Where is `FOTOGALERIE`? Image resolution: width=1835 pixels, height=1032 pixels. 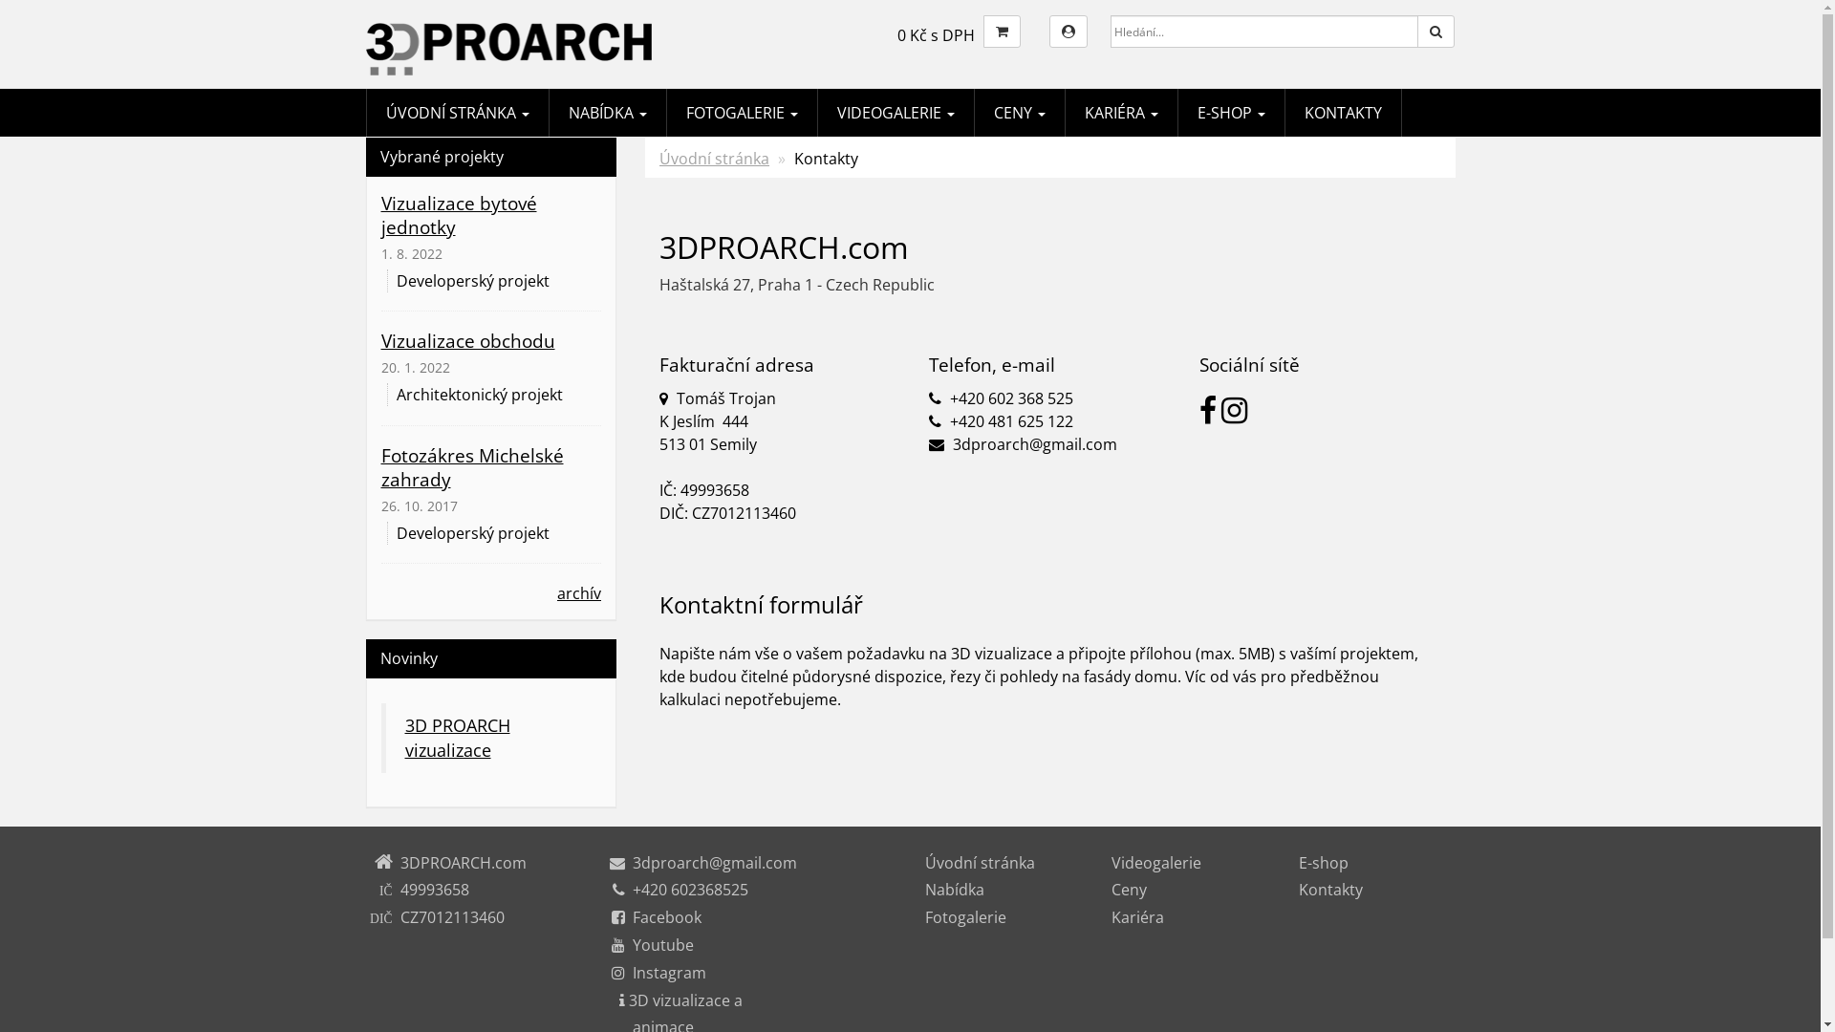
FOTOGALERIE is located at coordinates (742, 113).